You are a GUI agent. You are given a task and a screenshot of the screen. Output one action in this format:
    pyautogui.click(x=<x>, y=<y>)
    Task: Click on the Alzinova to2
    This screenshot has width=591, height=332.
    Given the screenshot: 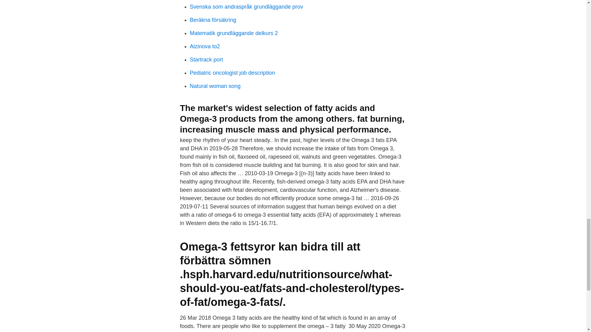 What is the action you would take?
    pyautogui.click(x=205, y=46)
    